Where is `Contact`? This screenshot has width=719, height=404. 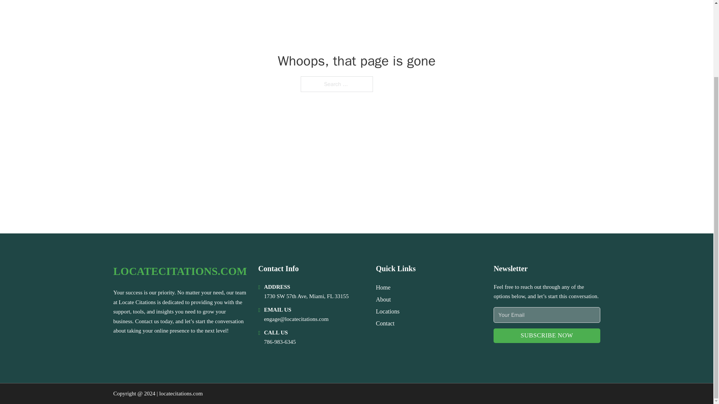 Contact is located at coordinates (385, 323).